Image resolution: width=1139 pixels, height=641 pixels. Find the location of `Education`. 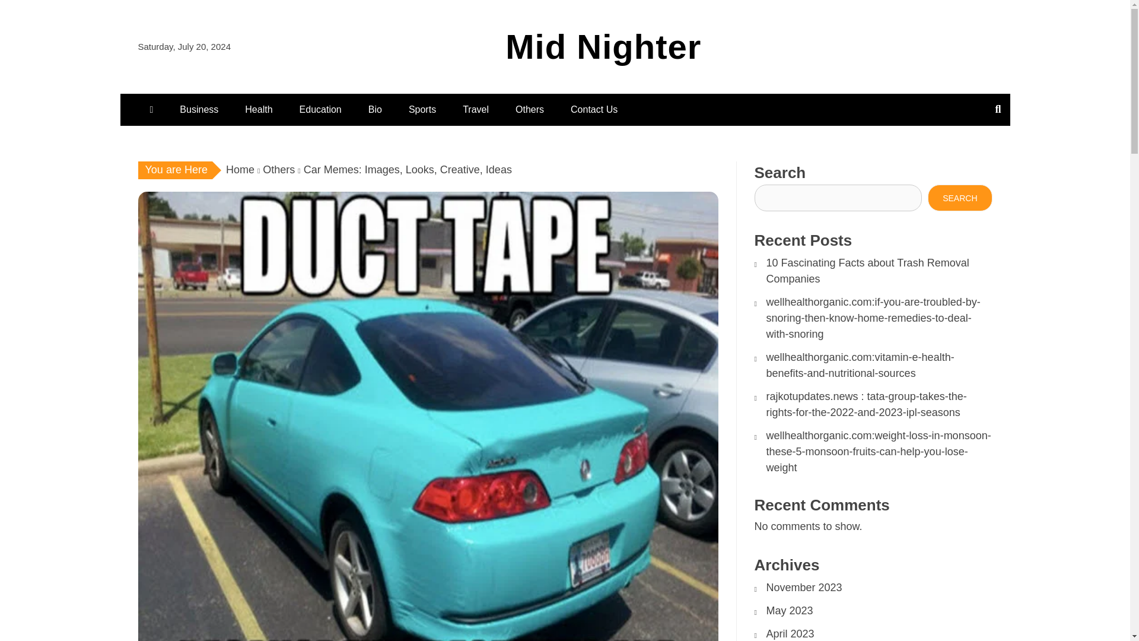

Education is located at coordinates (320, 109).